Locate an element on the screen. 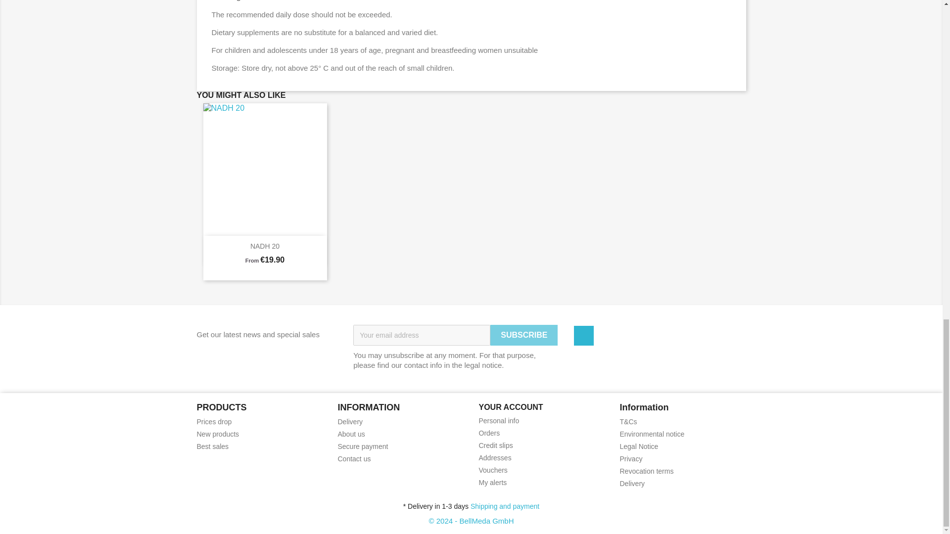  Use our form to contact us is located at coordinates (353, 459).